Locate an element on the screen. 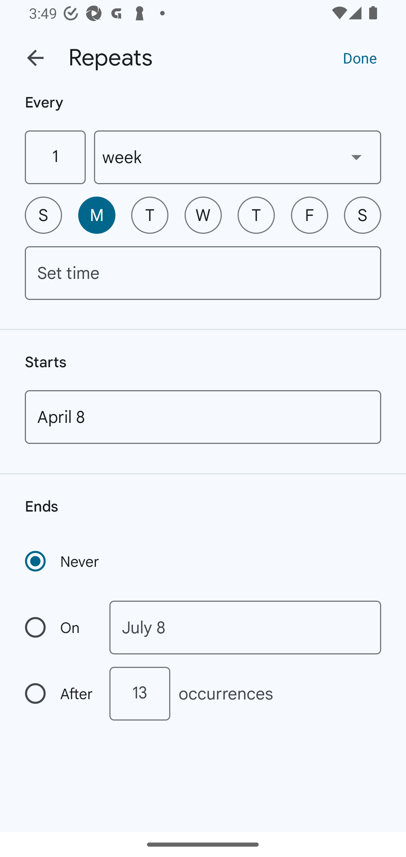 This screenshot has height=857, width=406. Back is located at coordinates (35, 58).